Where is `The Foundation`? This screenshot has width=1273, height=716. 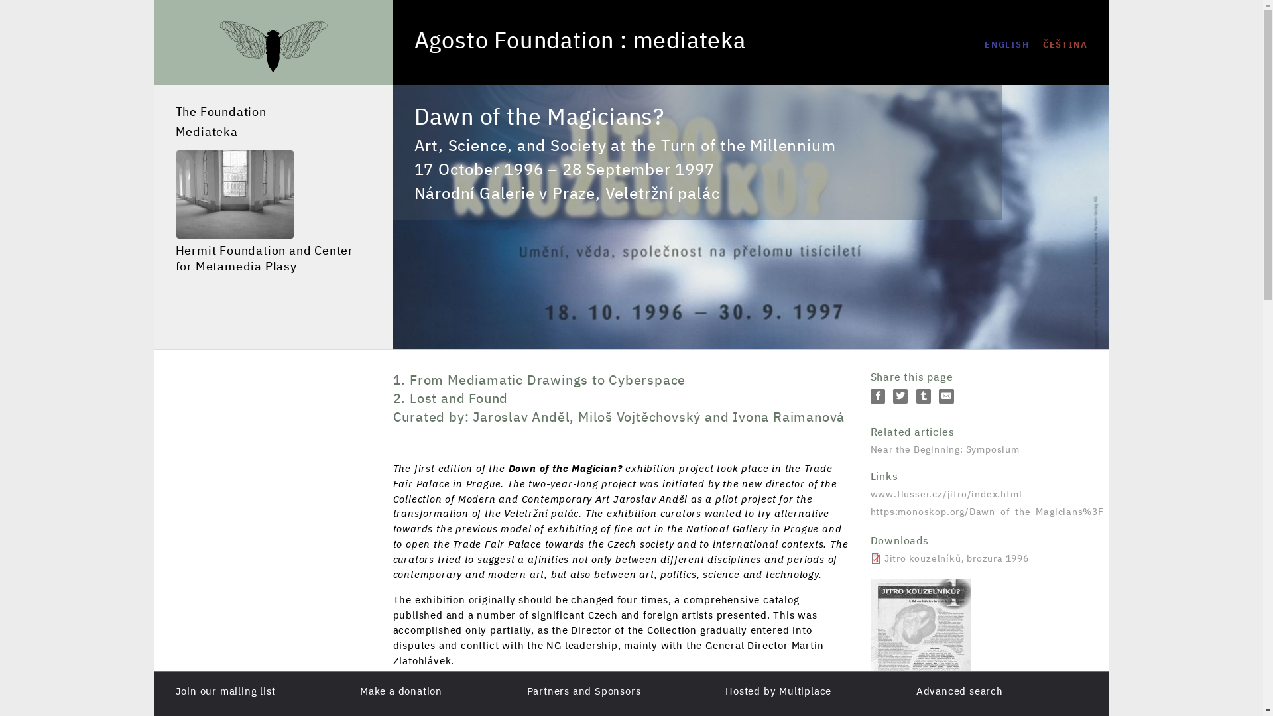
The Foundation is located at coordinates (273, 113).